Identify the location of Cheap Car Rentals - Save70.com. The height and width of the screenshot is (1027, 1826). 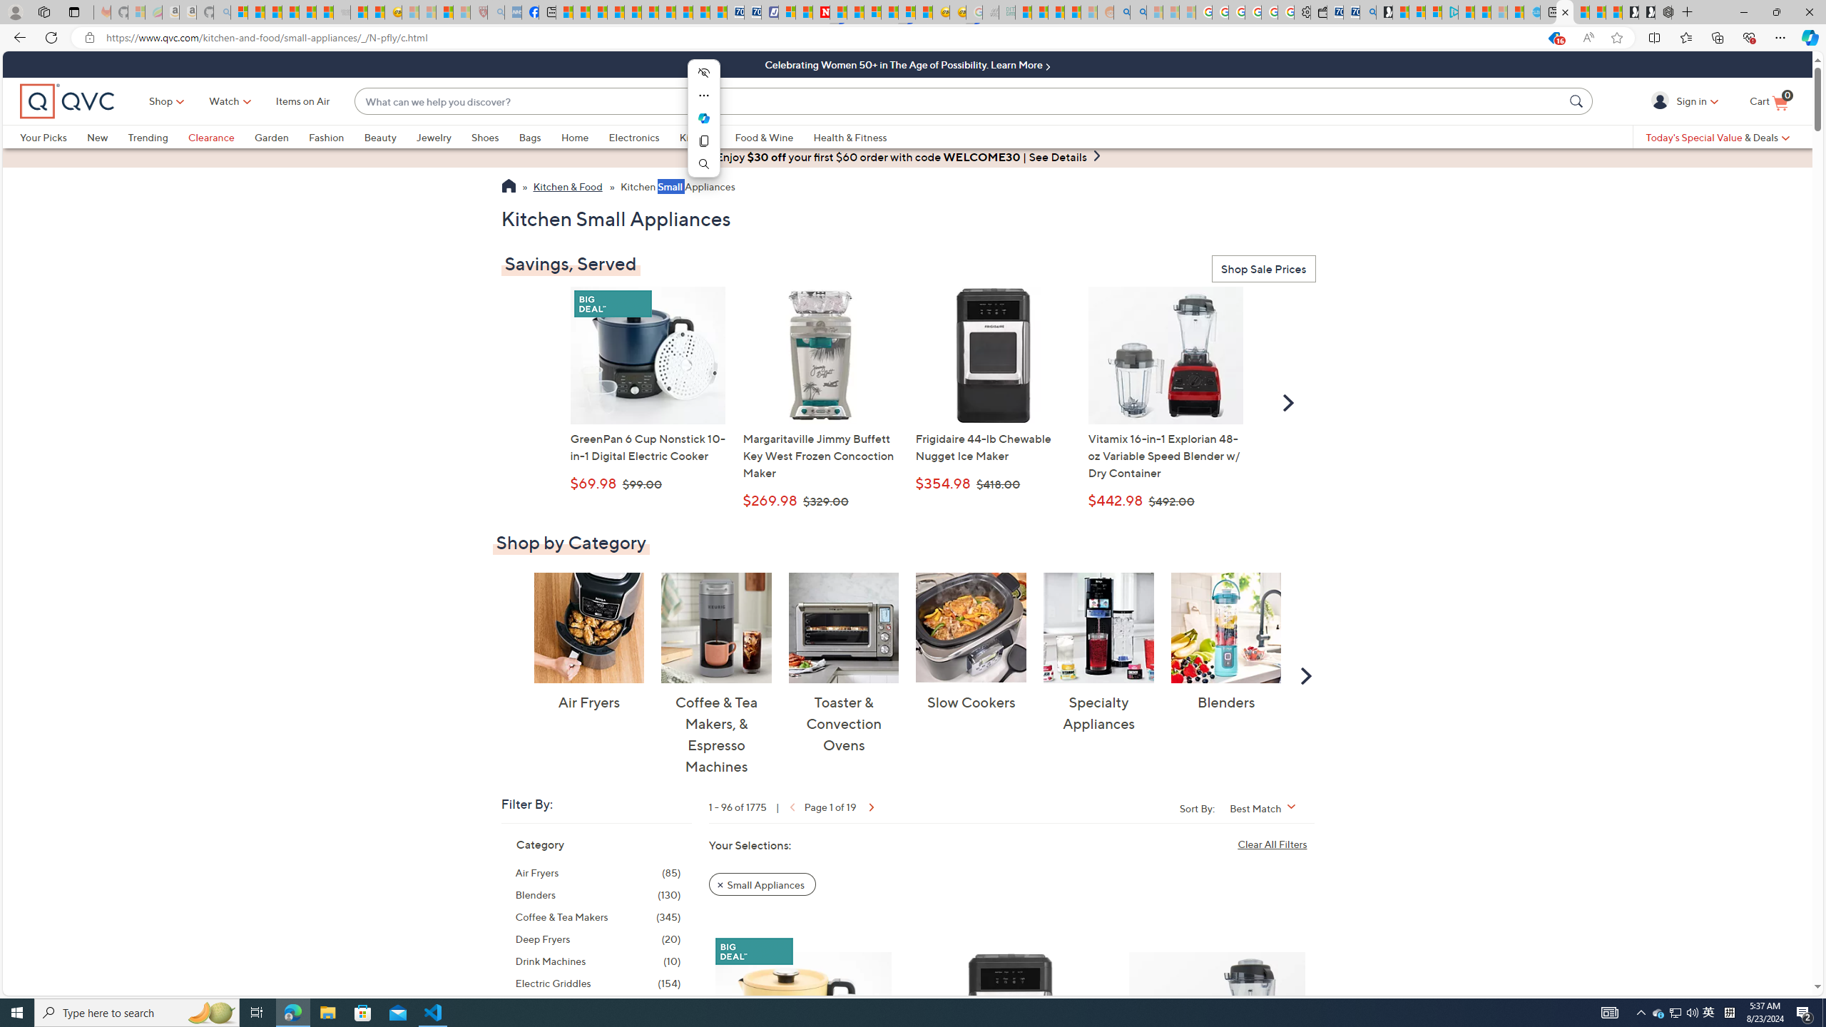
(1351, 12).